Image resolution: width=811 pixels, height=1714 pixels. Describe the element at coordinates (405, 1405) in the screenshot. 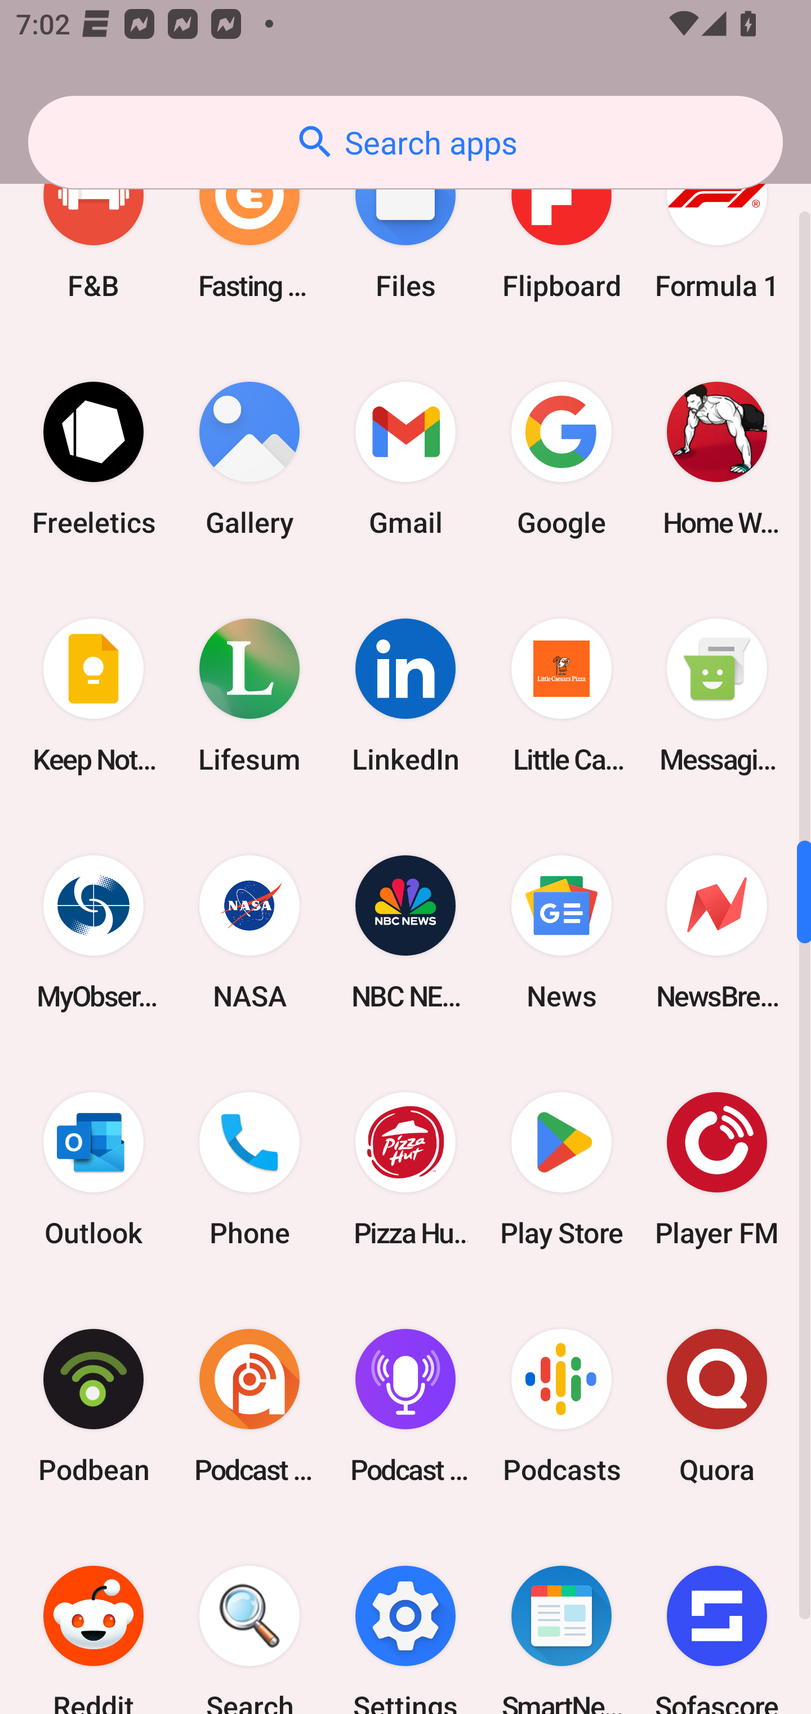

I see `Podcast Player` at that location.